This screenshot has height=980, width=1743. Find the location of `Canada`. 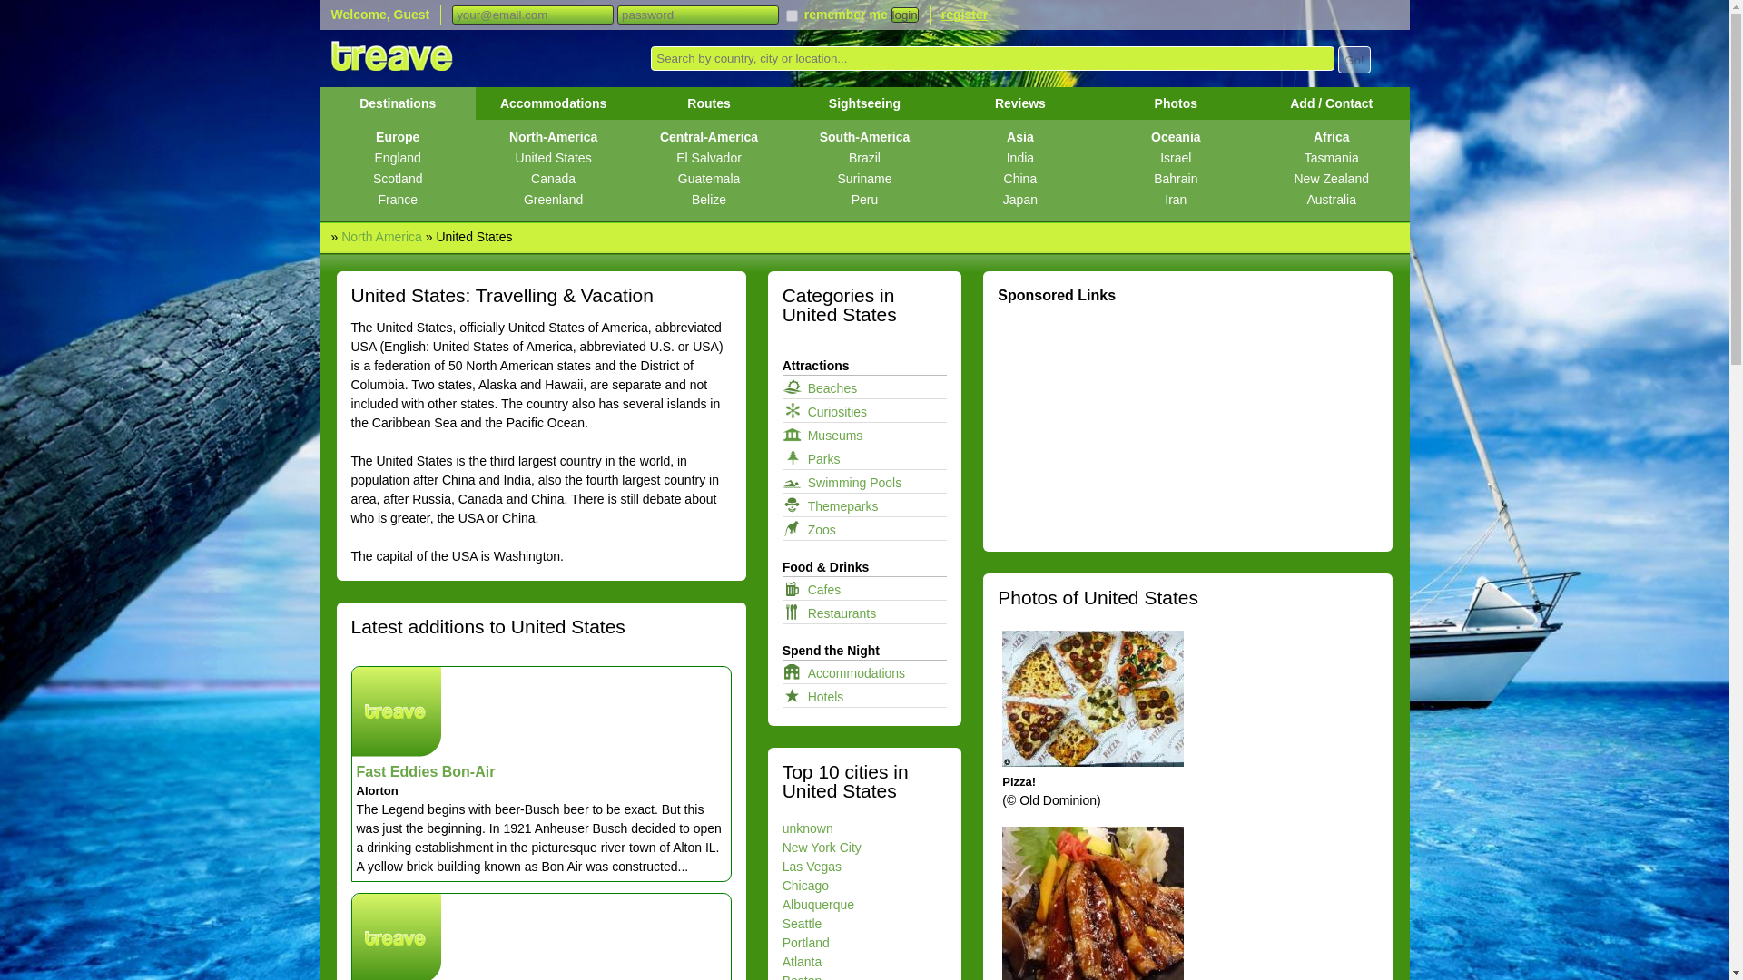

Canada is located at coordinates (553, 179).